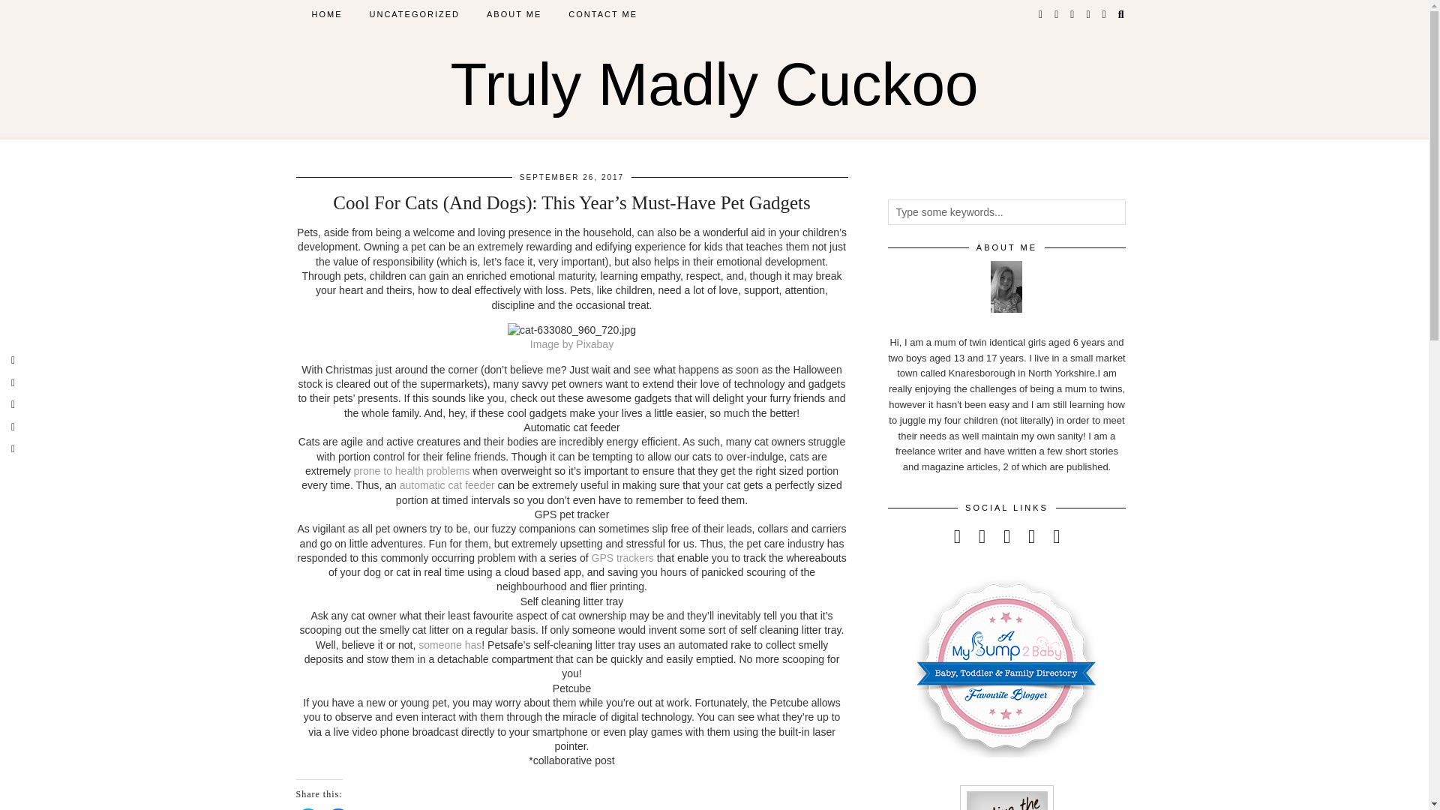 The image size is (1440, 810). I want to click on HOME, so click(327, 13).